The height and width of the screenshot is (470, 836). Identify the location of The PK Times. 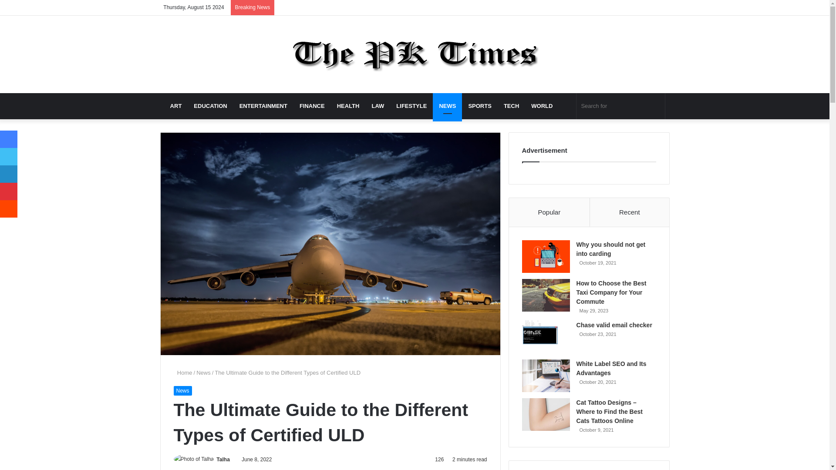
(415, 54).